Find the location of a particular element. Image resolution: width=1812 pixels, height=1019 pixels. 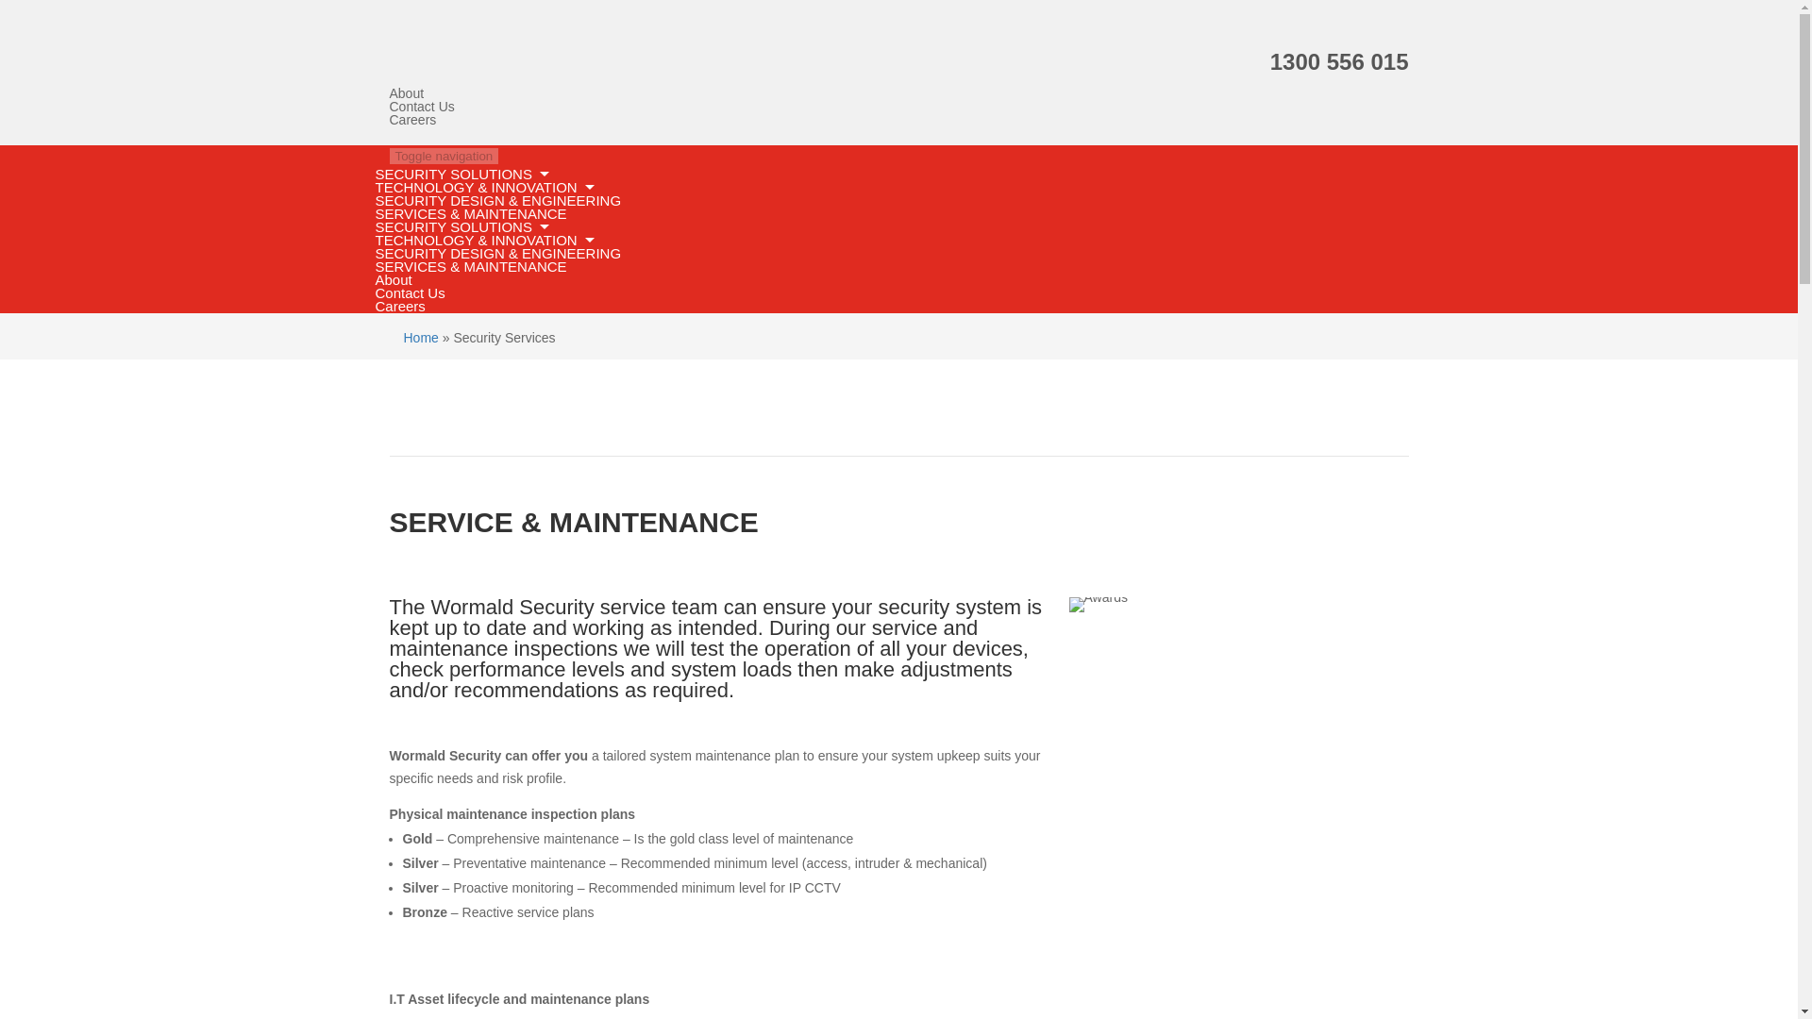

Wormald Security Awards is located at coordinates (1098, 604).